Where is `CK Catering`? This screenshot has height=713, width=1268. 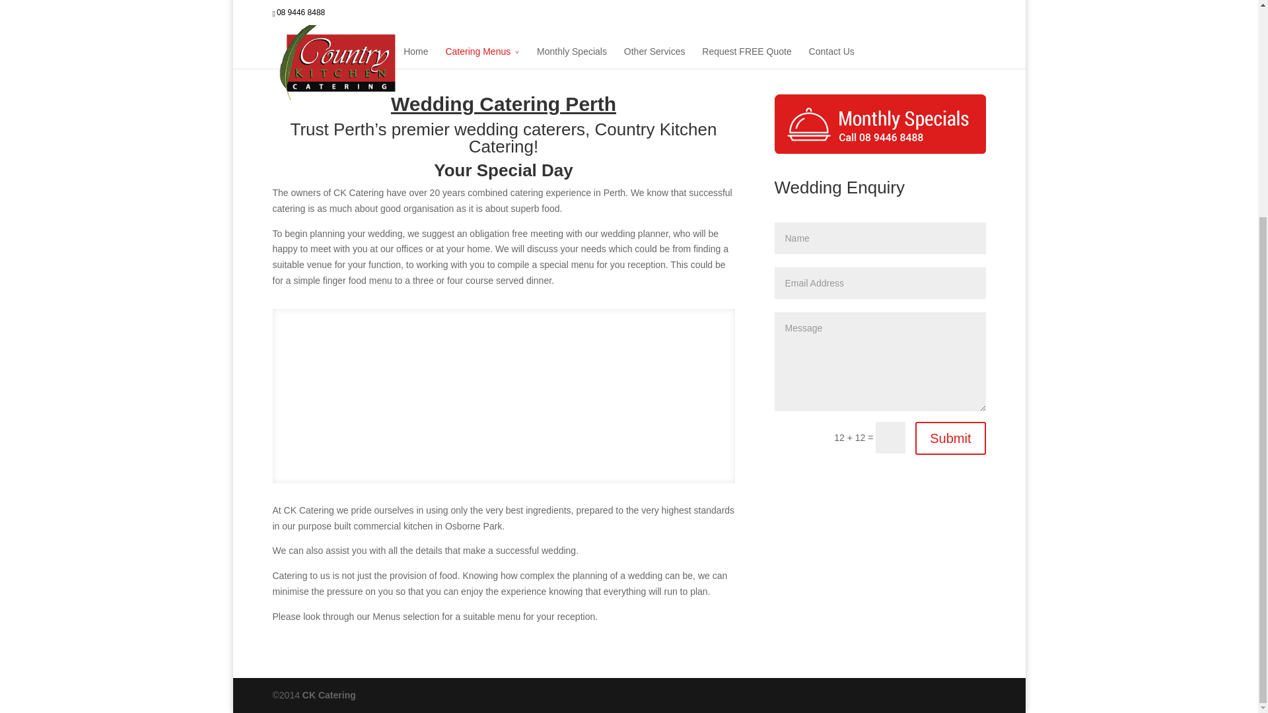
CK Catering is located at coordinates (329, 695).